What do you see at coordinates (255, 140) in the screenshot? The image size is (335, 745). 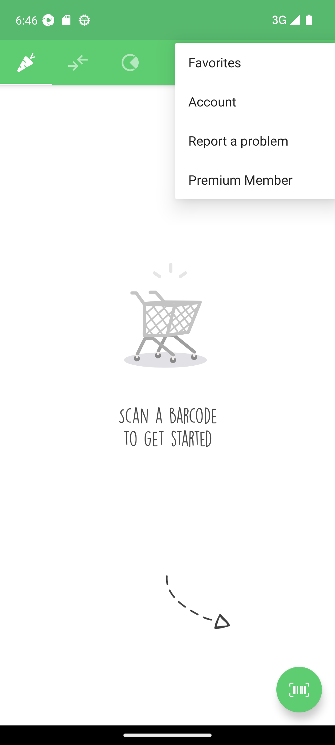 I see `Report a problem` at bounding box center [255, 140].